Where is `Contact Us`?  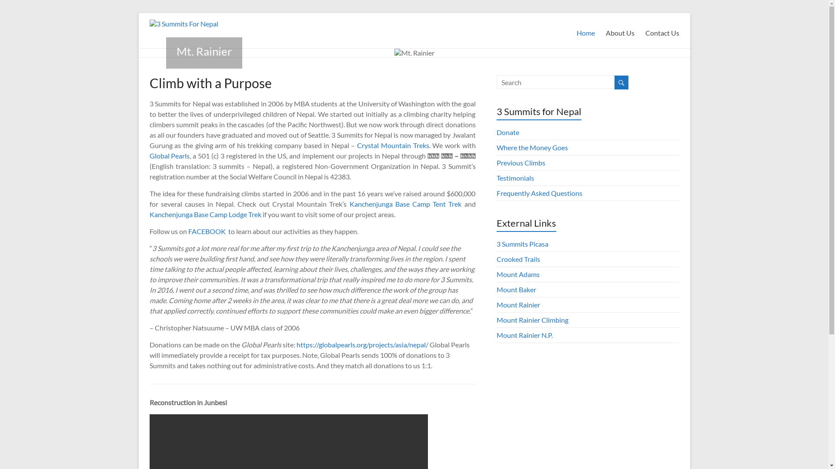
Contact Us is located at coordinates (662, 32).